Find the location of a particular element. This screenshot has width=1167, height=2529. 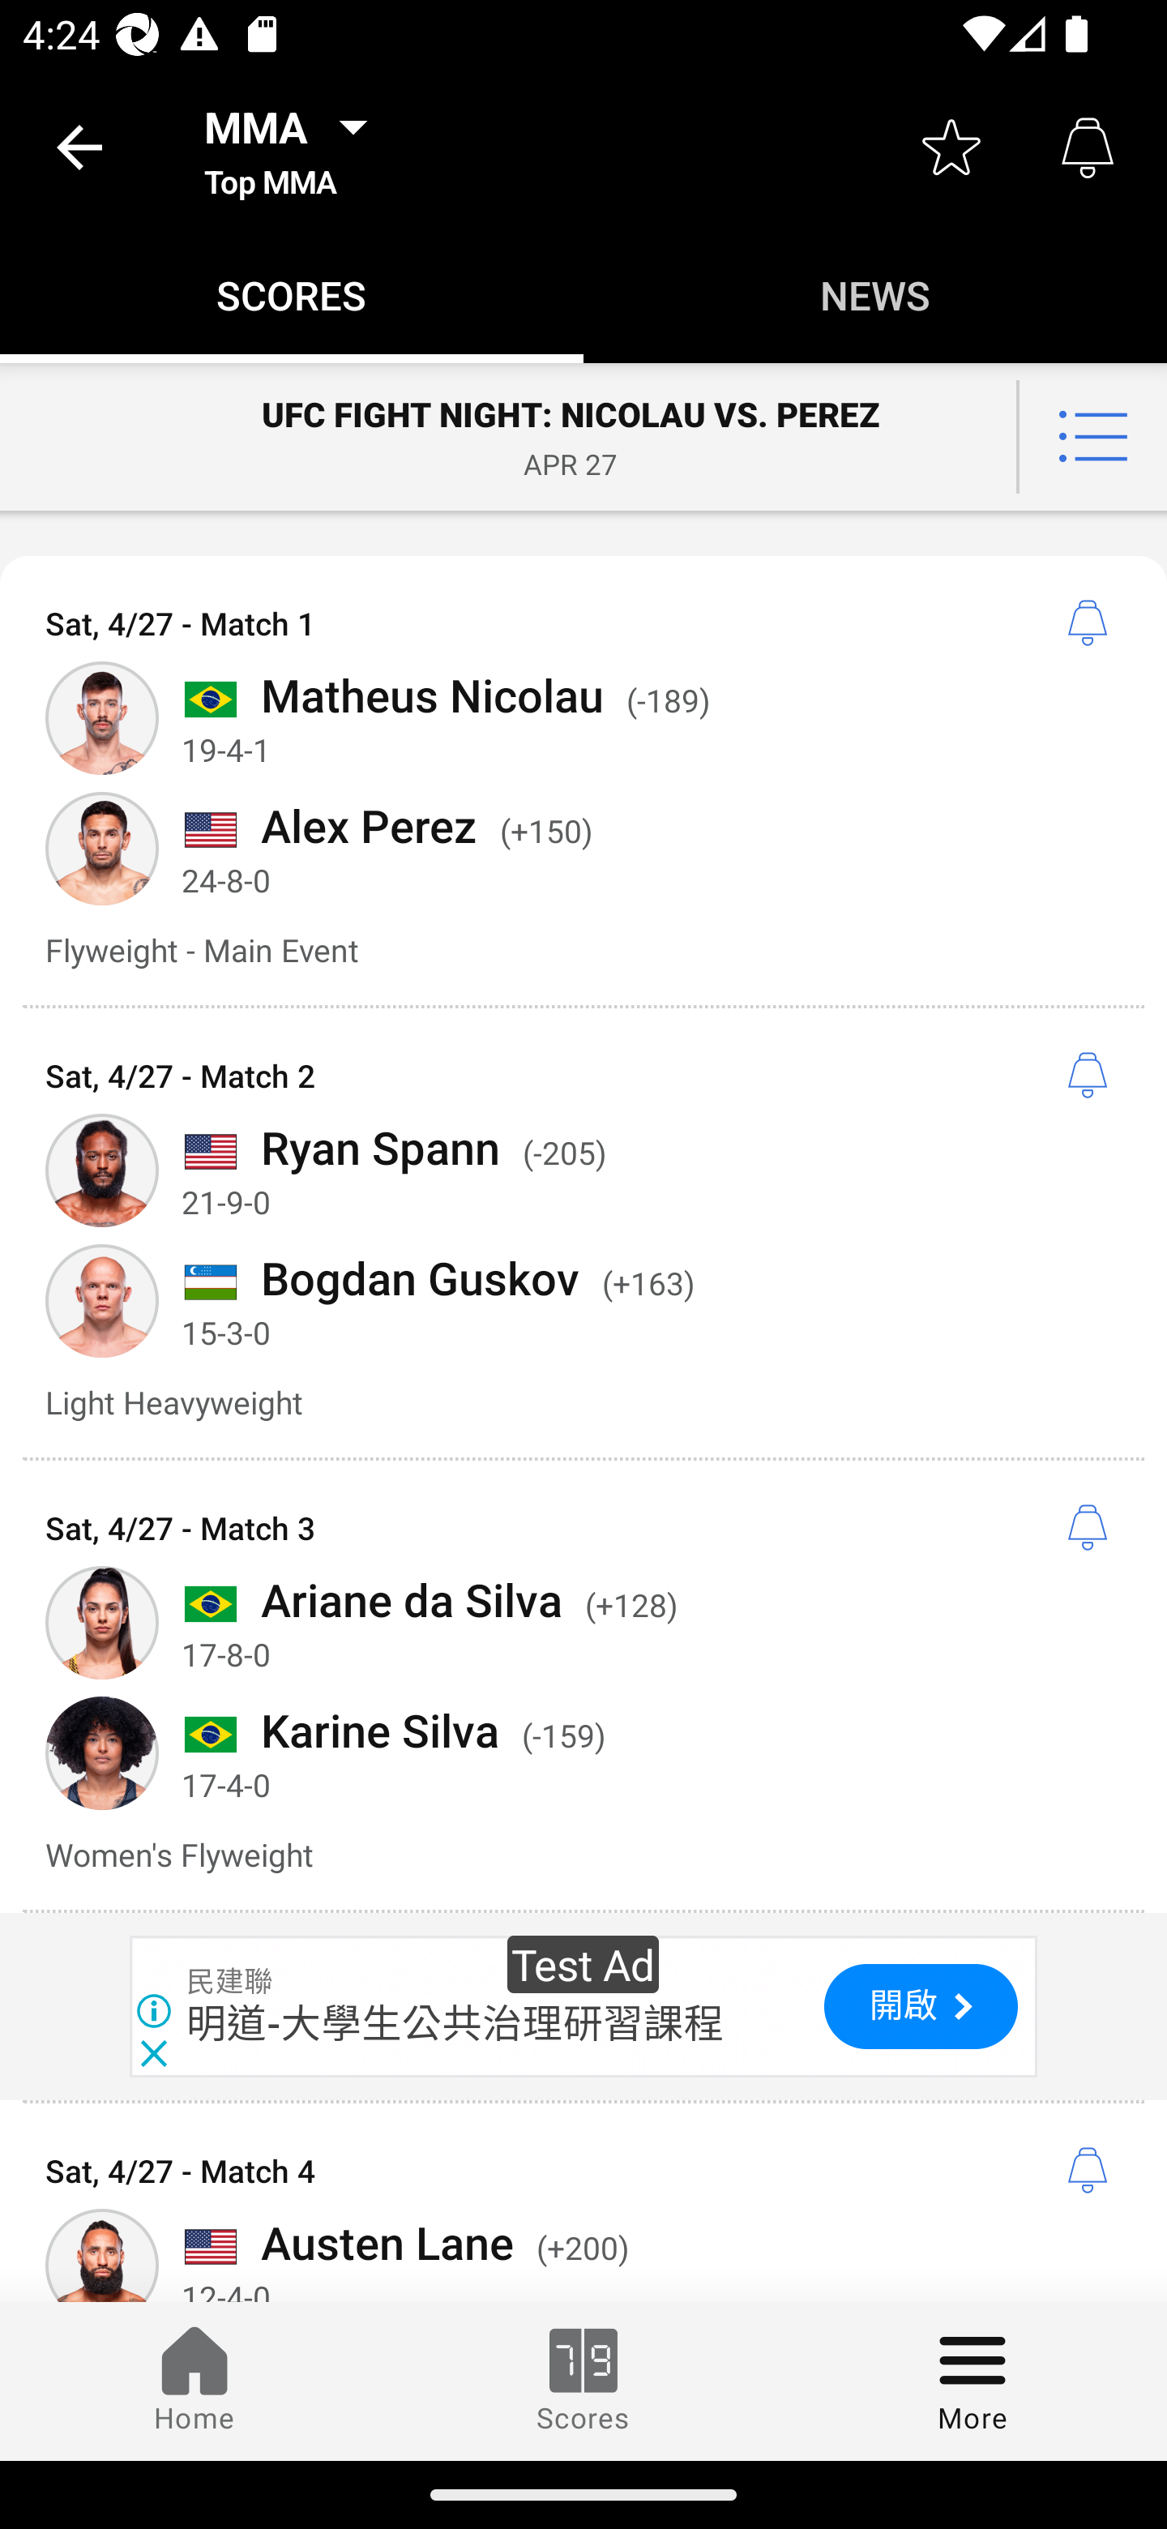

Home is located at coordinates (194, 2381).